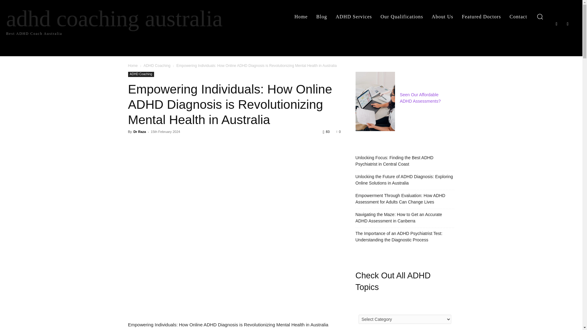 The height and width of the screenshot is (330, 587). I want to click on Facebook, so click(322, 16).